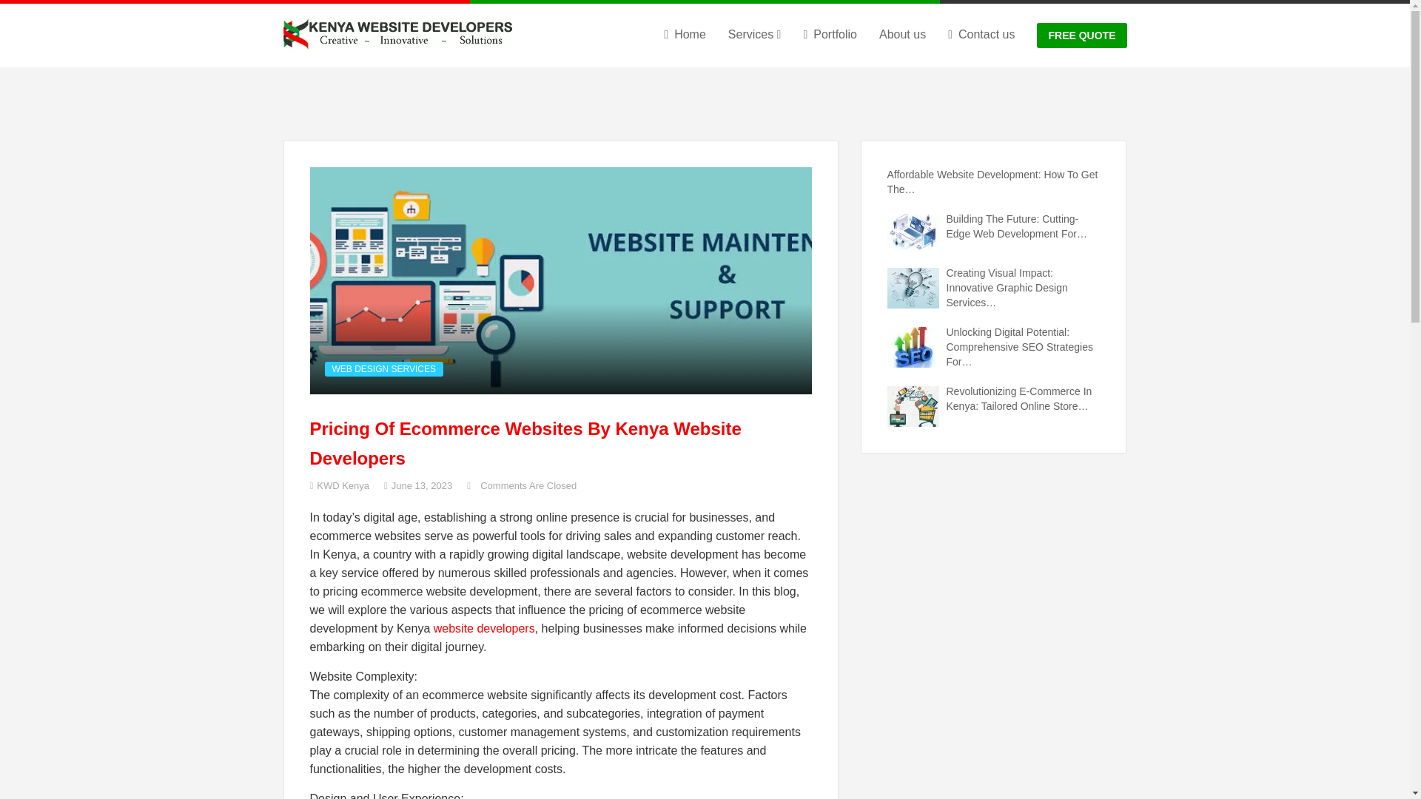 This screenshot has width=1421, height=799. What do you see at coordinates (829, 34) in the screenshot?
I see `Portfolio` at bounding box center [829, 34].